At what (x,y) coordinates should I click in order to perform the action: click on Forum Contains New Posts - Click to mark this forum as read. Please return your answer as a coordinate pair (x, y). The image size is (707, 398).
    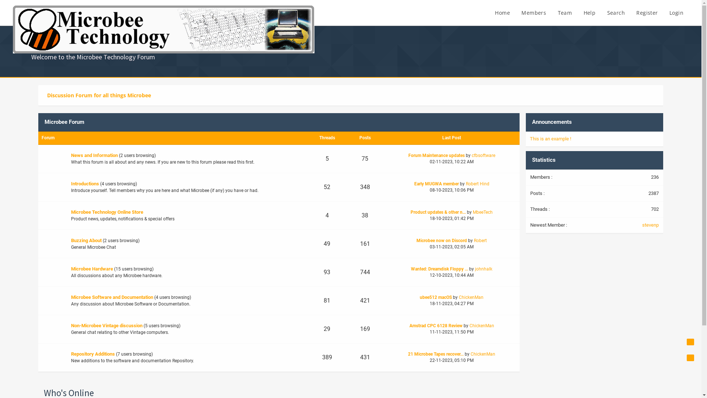
    Looking at the image, I should click on (52, 216).